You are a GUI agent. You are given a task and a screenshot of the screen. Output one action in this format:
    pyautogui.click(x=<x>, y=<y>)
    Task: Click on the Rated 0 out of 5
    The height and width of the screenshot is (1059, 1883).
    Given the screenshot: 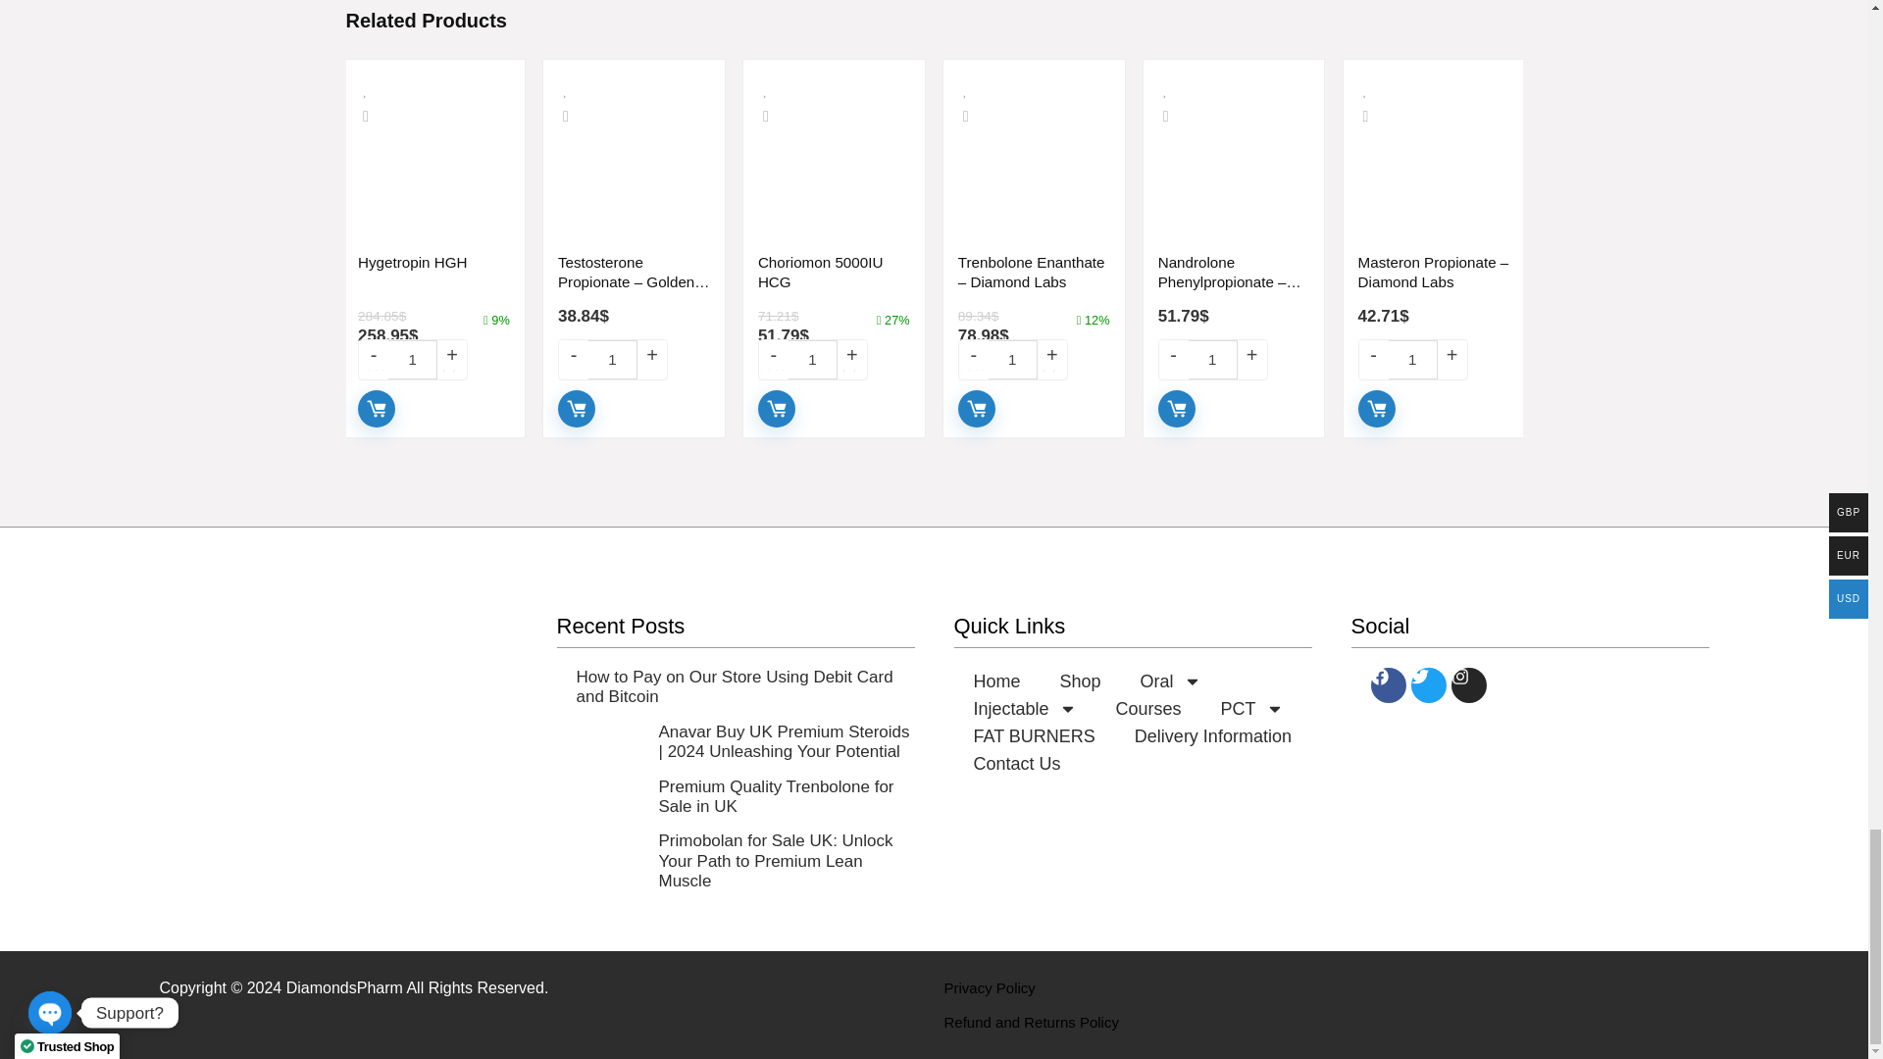 What is the action you would take?
    pyautogui.click(x=834, y=364)
    